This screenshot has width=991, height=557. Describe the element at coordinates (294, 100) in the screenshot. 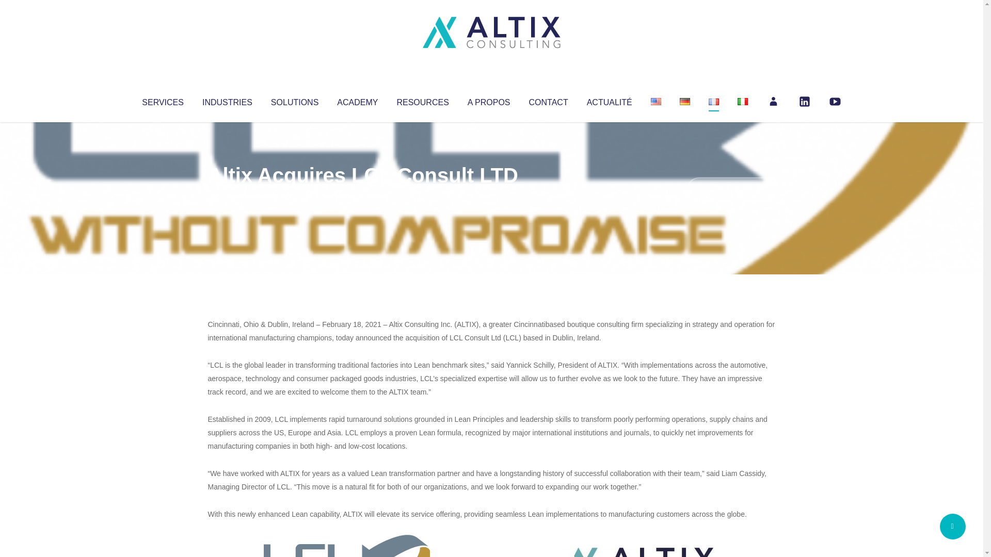

I see `SOLUTIONS` at that location.